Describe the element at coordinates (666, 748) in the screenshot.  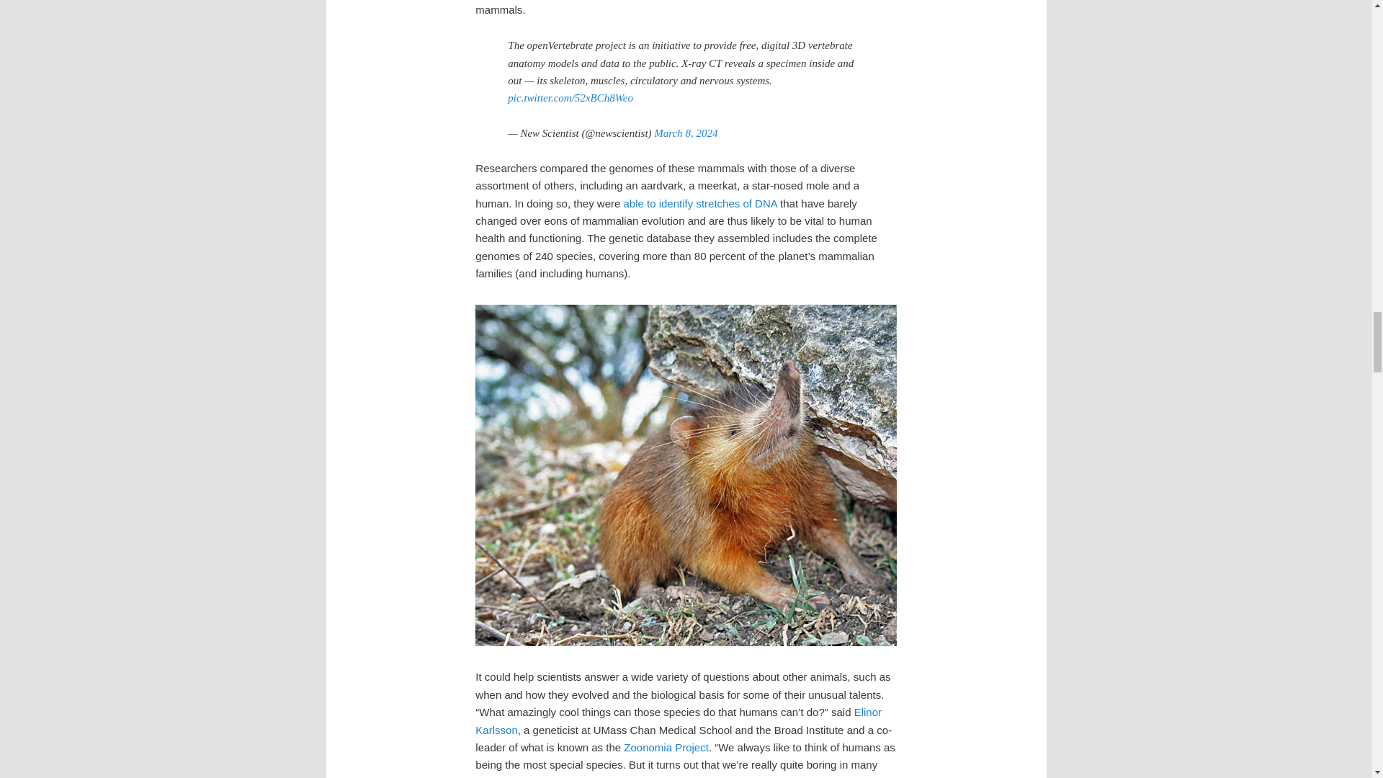
I see `Zoonomia Project` at that location.